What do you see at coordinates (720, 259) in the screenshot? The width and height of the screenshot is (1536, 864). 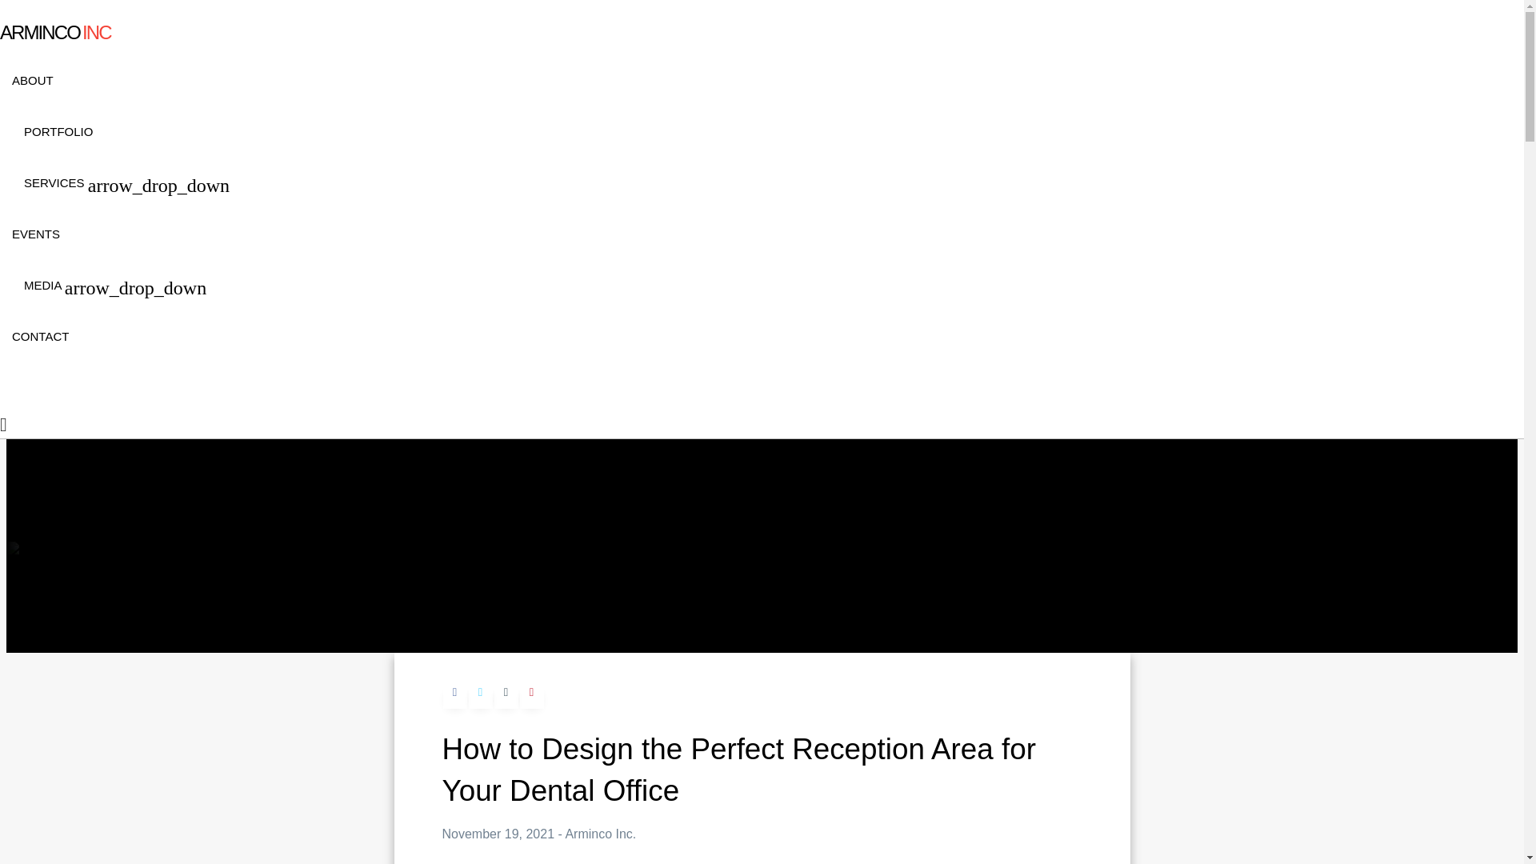 I see `EVENTS` at bounding box center [720, 259].